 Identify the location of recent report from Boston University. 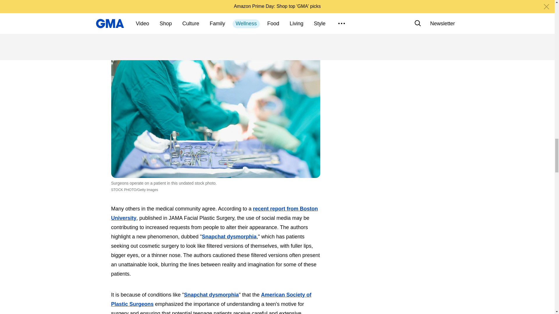
(215, 213).